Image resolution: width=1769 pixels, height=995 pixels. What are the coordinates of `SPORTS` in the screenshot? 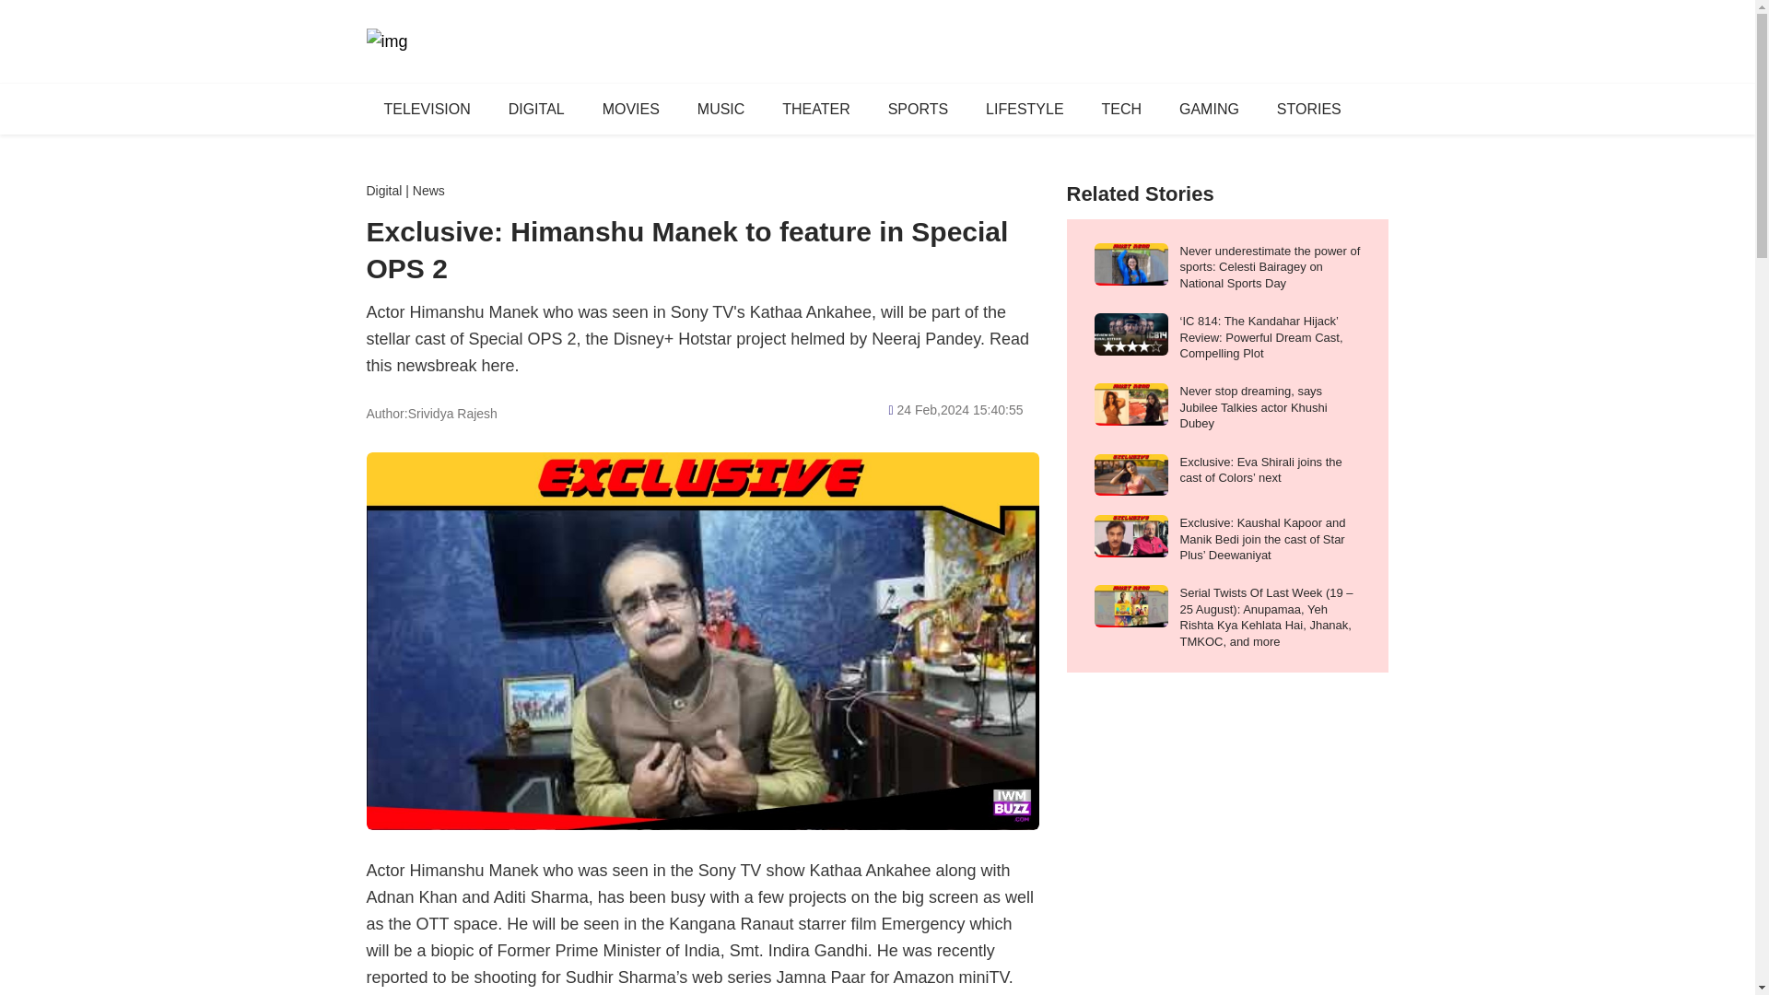 It's located at (918, 109).